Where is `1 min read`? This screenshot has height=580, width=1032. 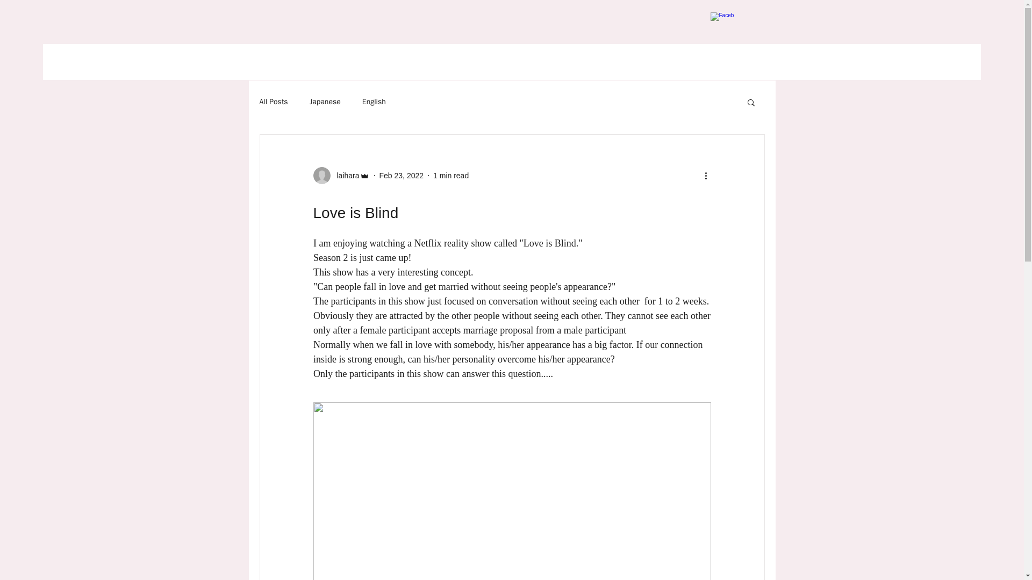 1 min read is located at coordinates (450, 175).